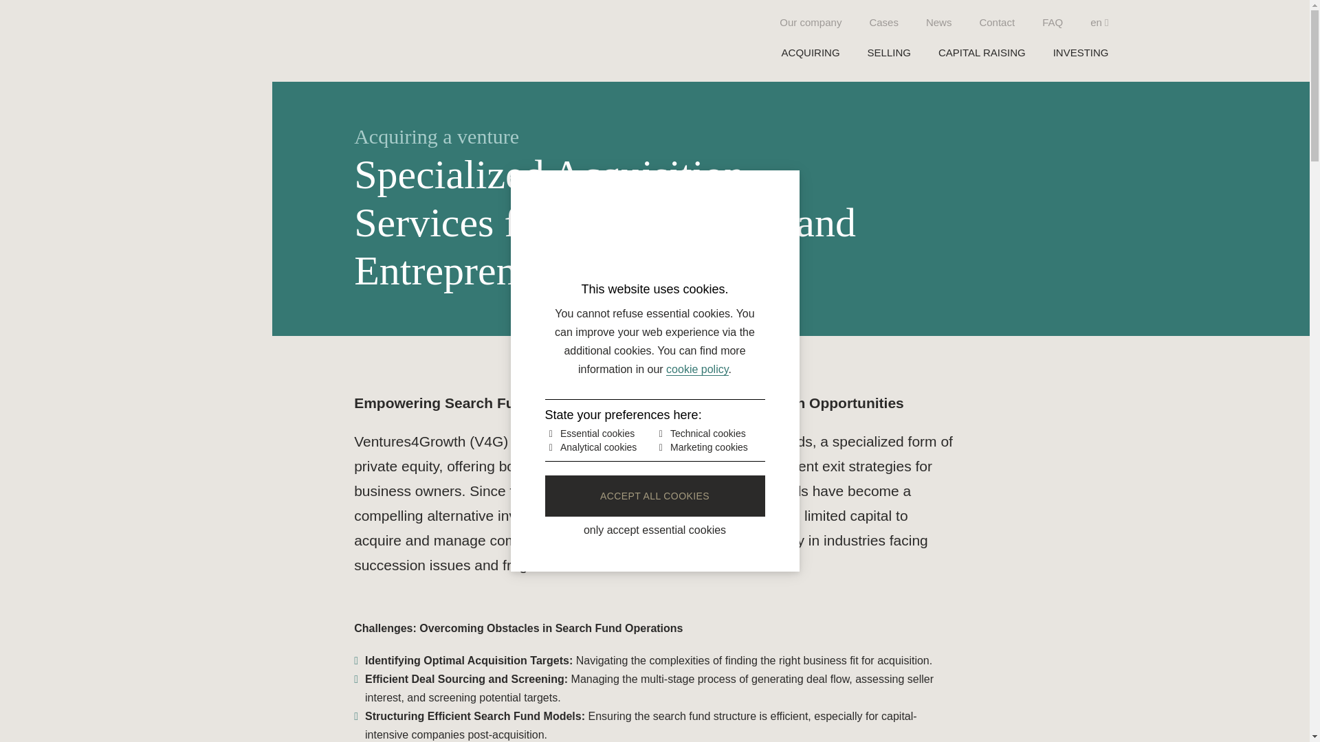 This screenshot has width=1320, height=742. I want to click on ACCEPT ALL COOKIES, so click(654, 496).